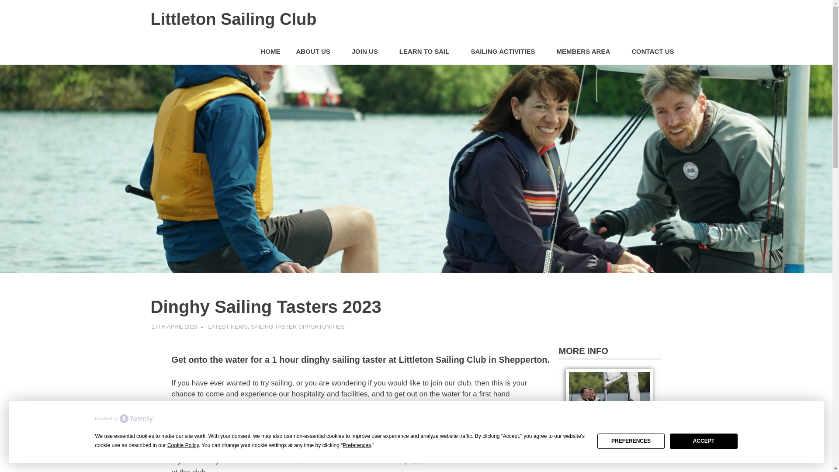 The height and width of the screenshot is (472, 839). I want to click on ACCEPT, so click(704, 441).